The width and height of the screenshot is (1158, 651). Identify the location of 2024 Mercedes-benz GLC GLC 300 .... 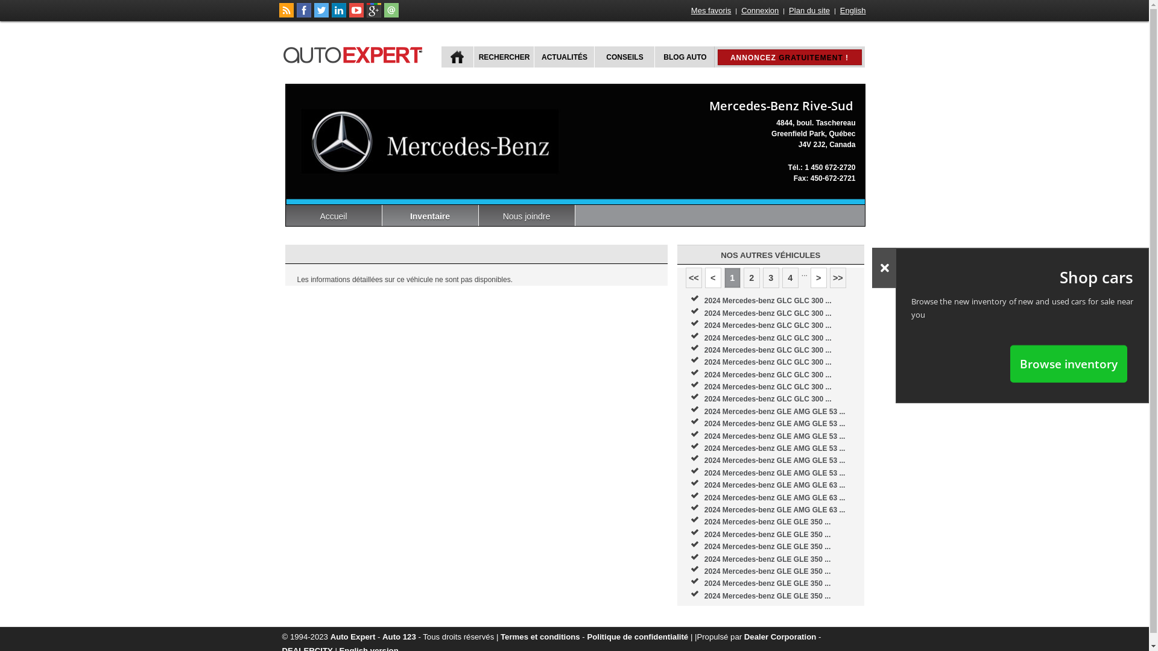
(768, 362).